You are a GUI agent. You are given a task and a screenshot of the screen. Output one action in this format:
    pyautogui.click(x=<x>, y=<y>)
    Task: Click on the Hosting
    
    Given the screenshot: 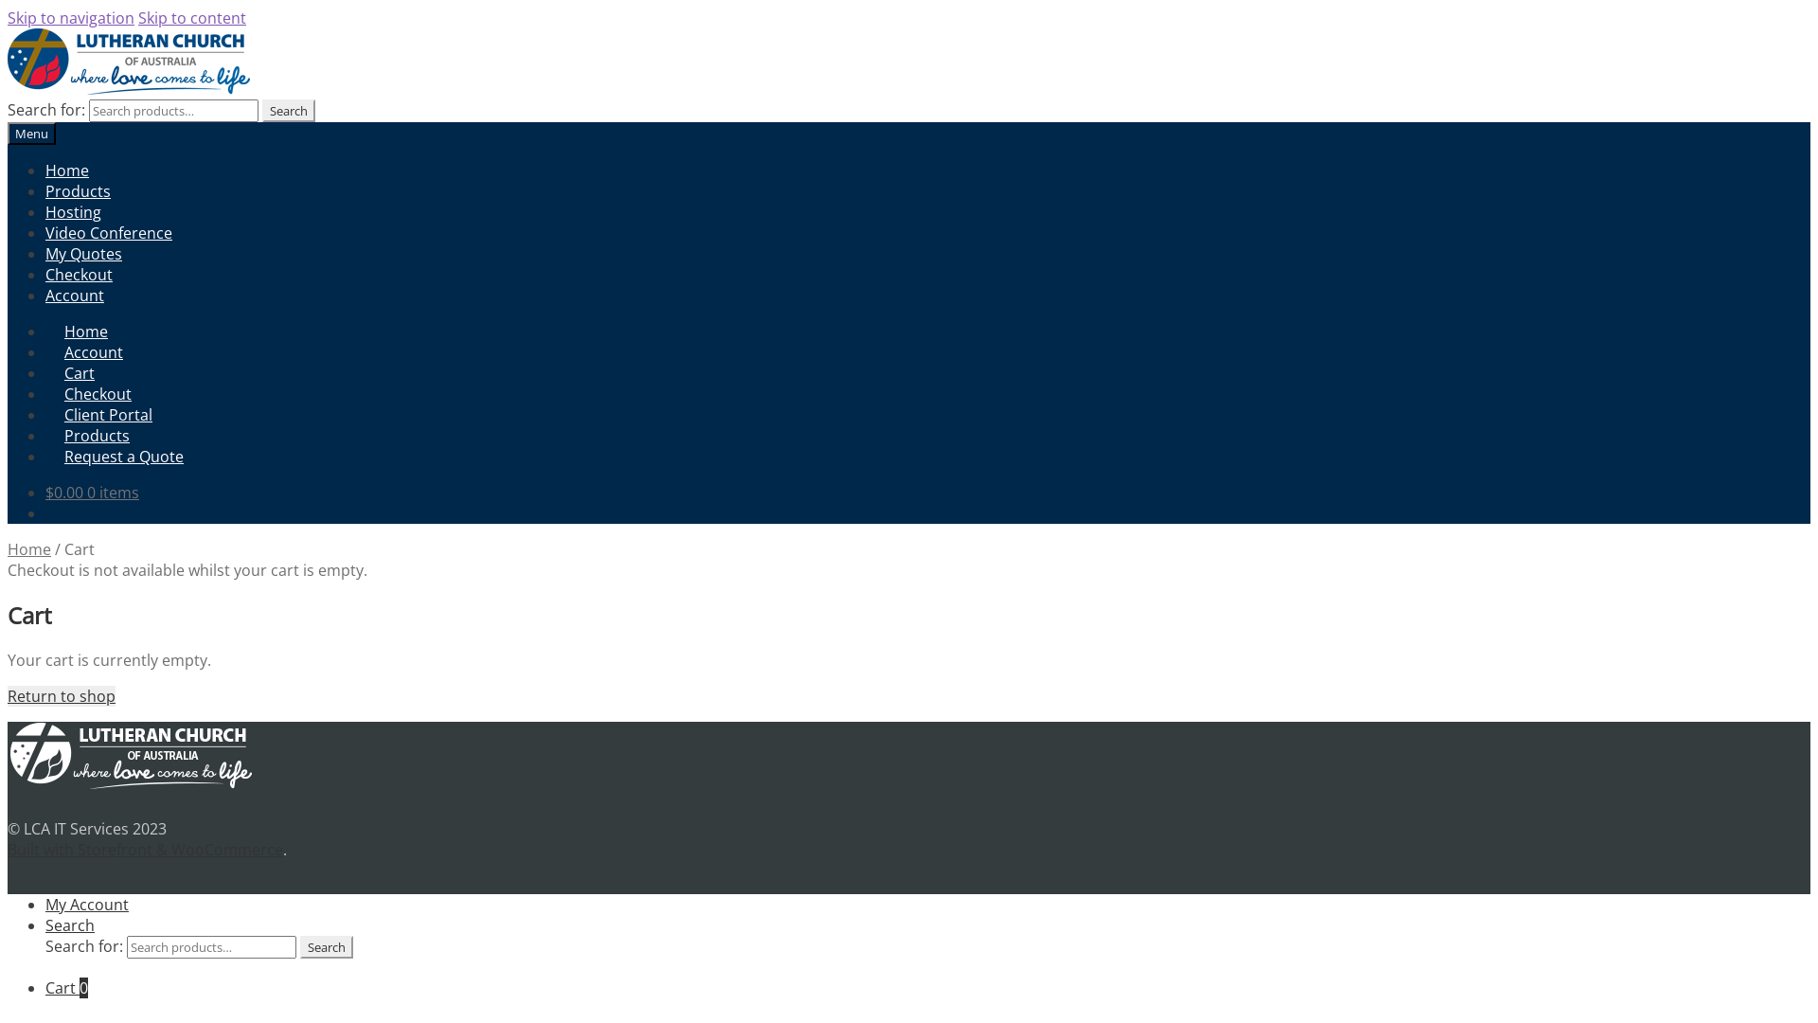 What is the action you would take?
    pyautogui.click(x=74, y=212)
    